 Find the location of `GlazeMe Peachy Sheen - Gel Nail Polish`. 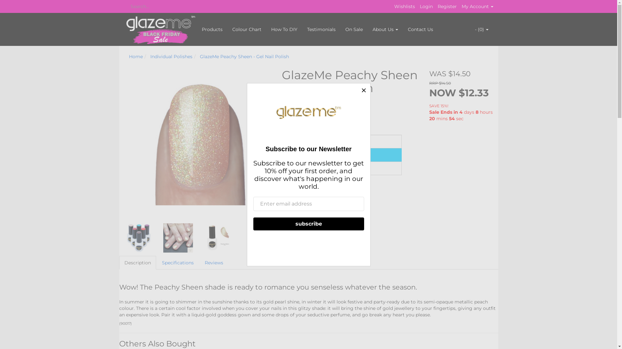

GlazeMe Peachy Sheen - Gel Nail Polish is located at coordinates (244, 57).